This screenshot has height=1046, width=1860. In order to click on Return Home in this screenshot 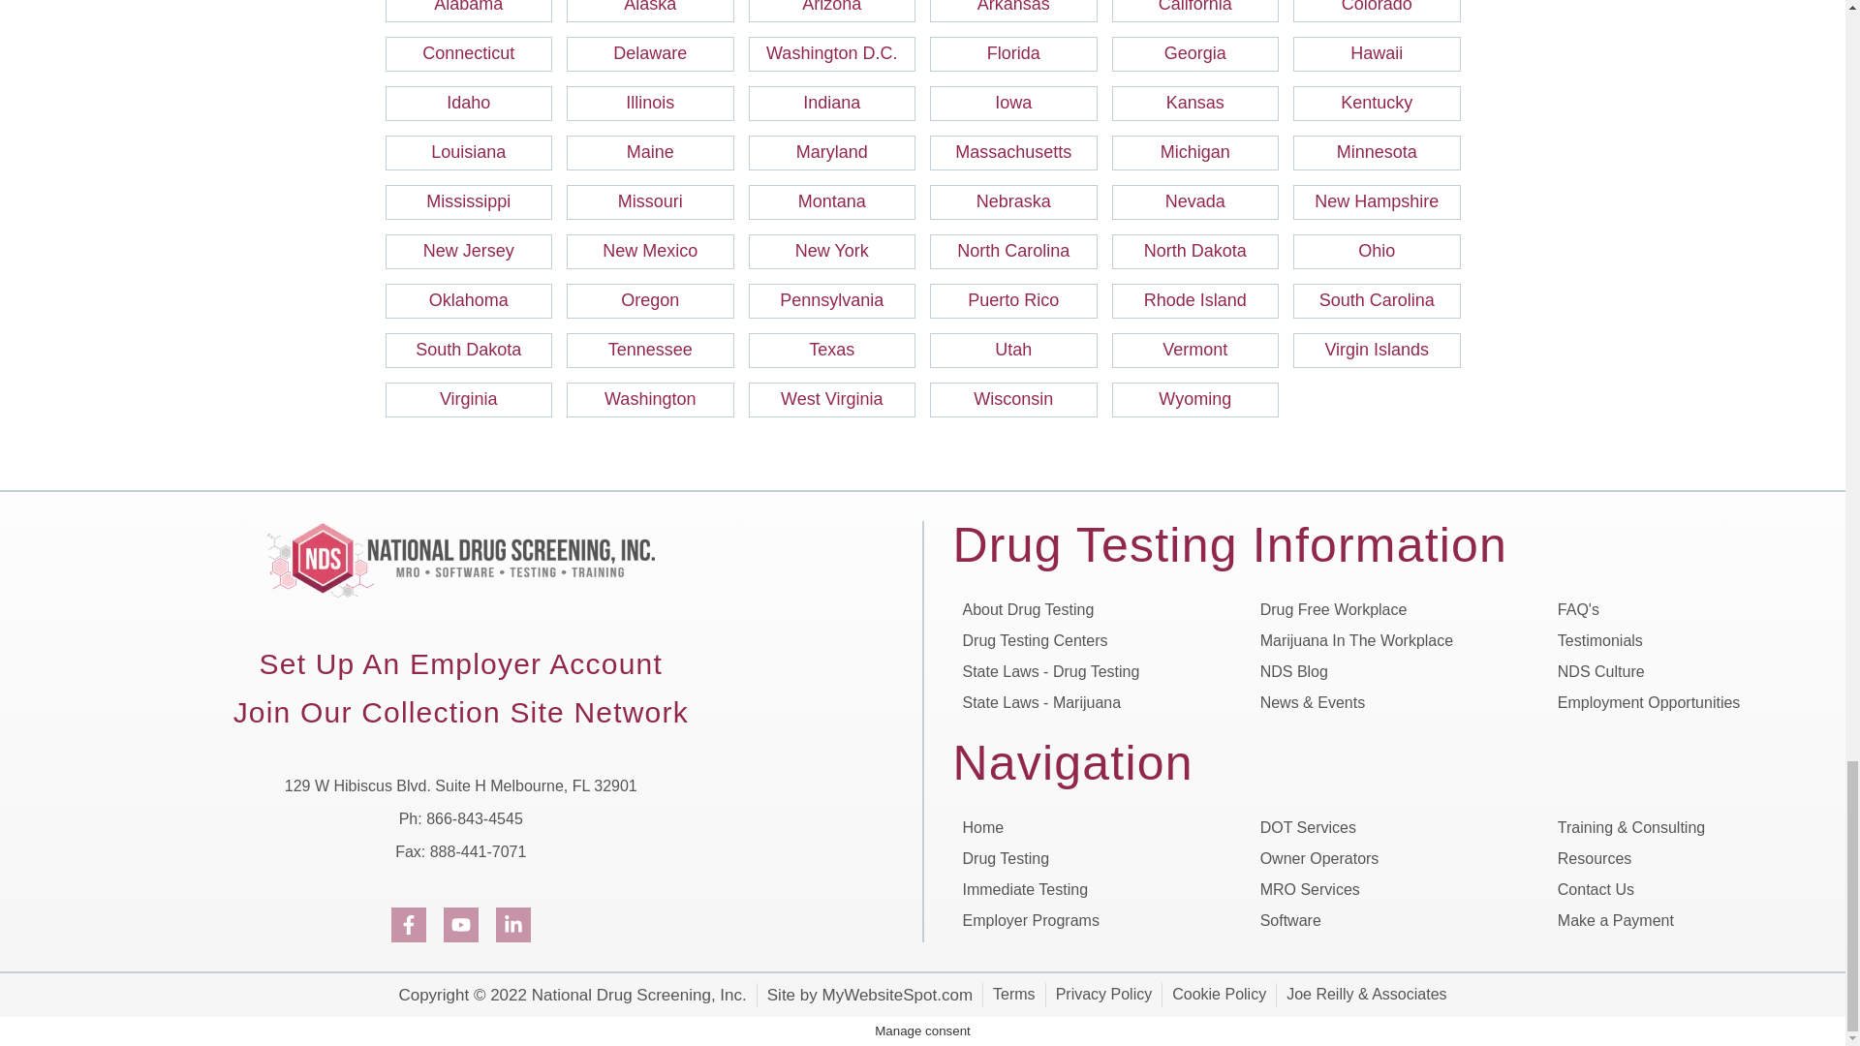, I will do `click(461, 558)`.